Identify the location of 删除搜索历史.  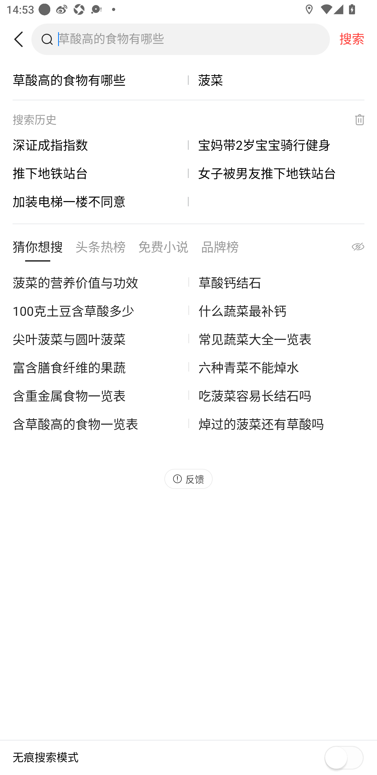
(354, 120).